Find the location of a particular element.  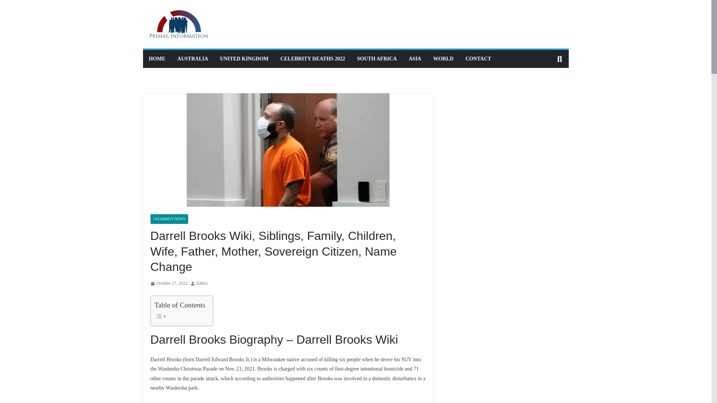

HOME is located at coordinates (156, 59).